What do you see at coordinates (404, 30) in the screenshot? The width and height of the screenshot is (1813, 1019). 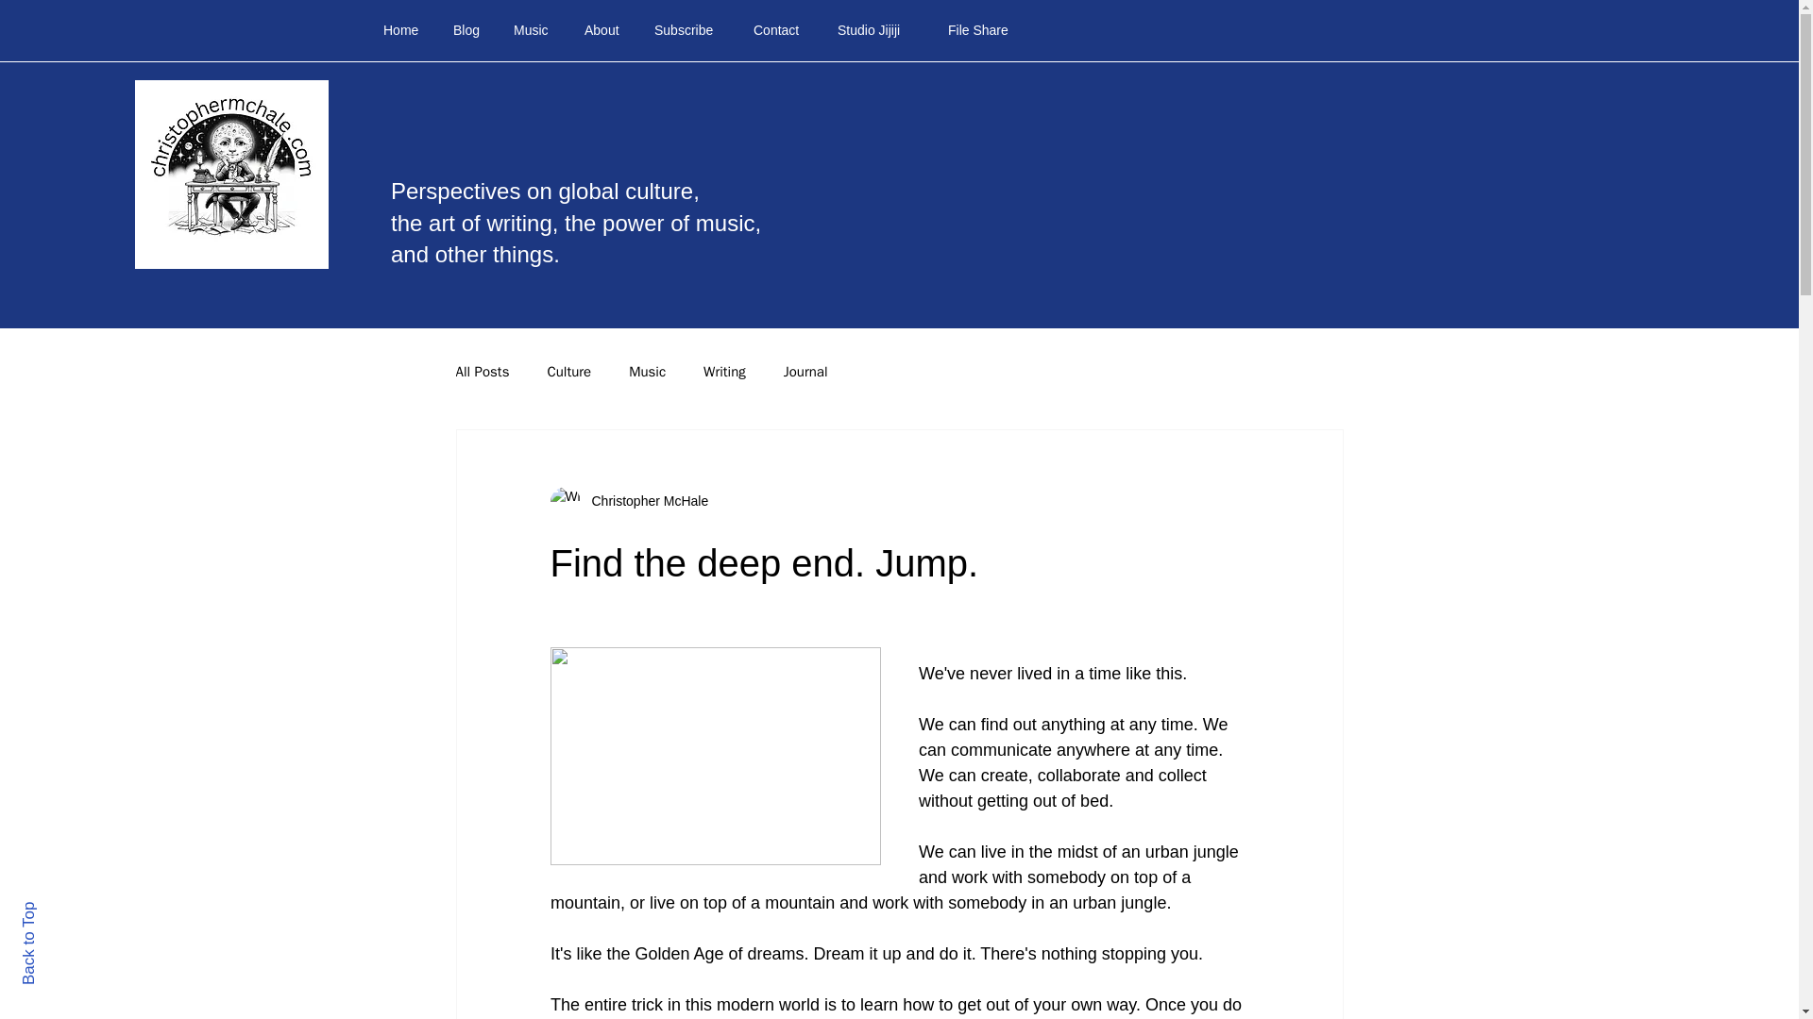 I see `Home` at bounding box center [404, 30].